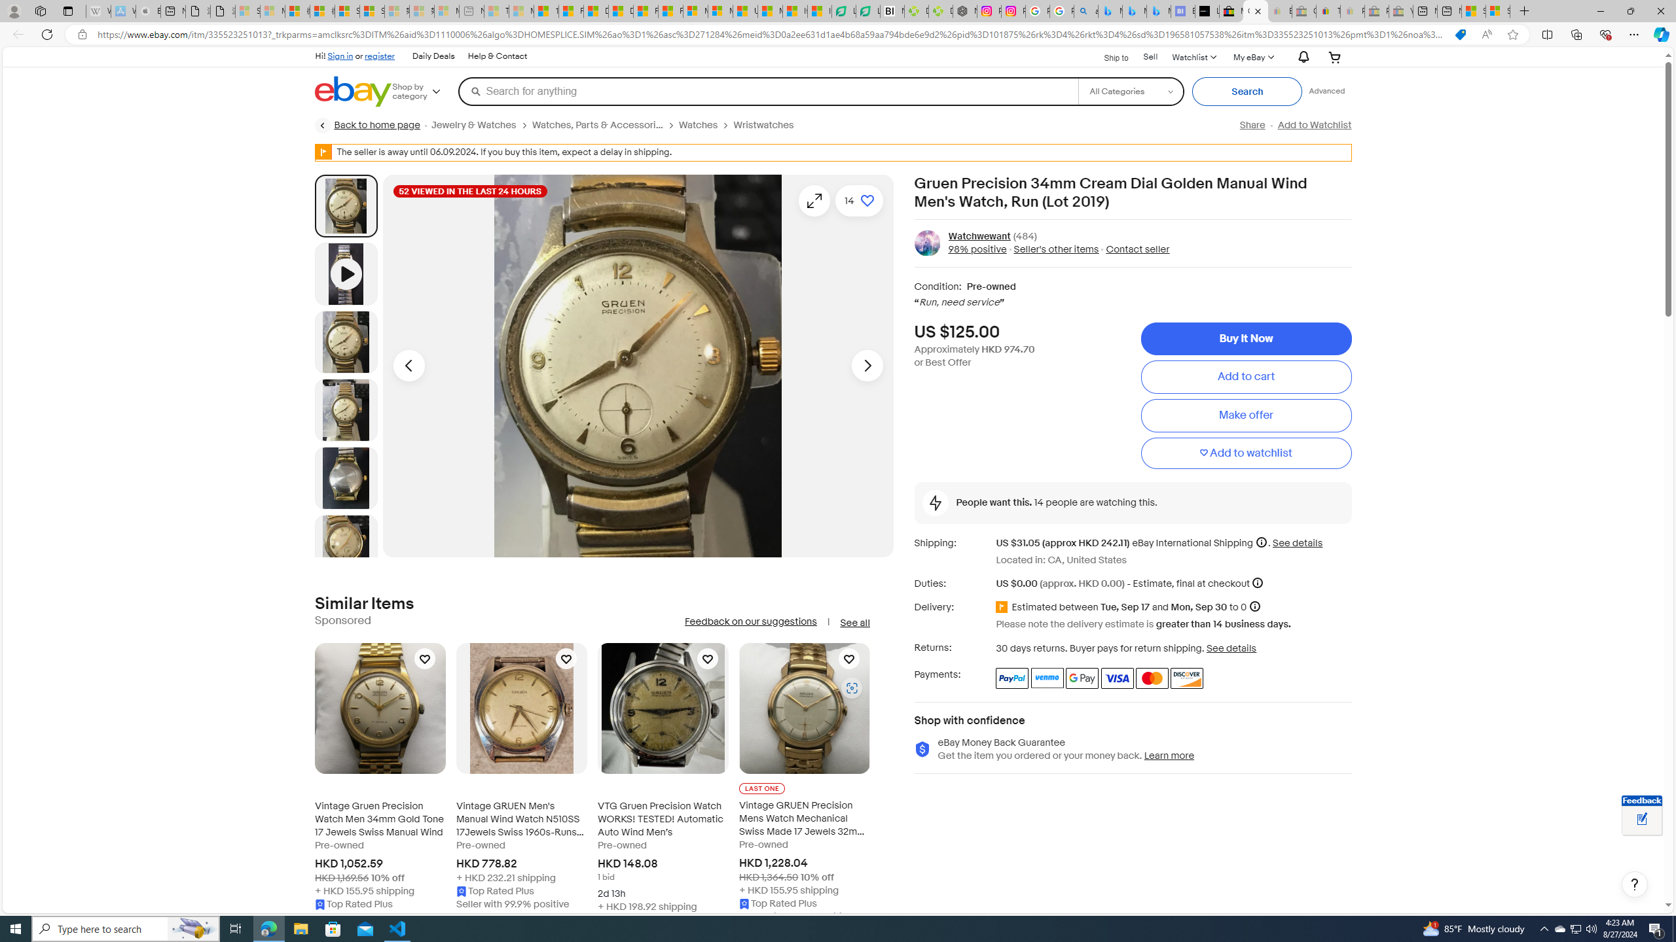 This screenshot has height=942, width=1676. I want to click on Microsoft Bing Travel - Flights from Hong Kong to Bangkok, so click(1110, 11).